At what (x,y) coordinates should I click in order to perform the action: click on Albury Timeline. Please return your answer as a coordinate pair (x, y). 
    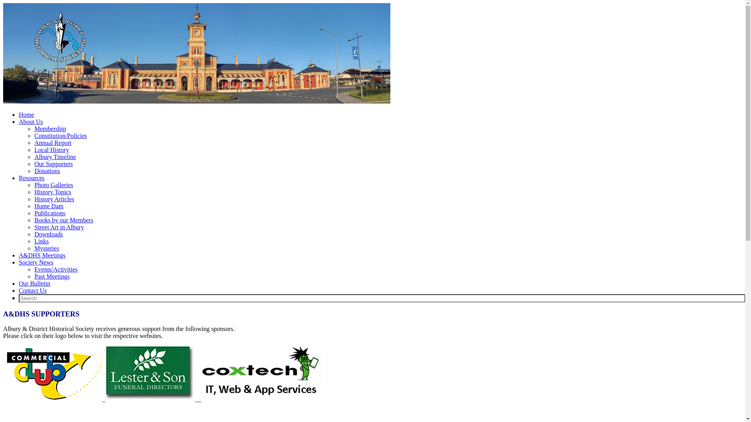
    Looking at the image, I should click on (55, 157).